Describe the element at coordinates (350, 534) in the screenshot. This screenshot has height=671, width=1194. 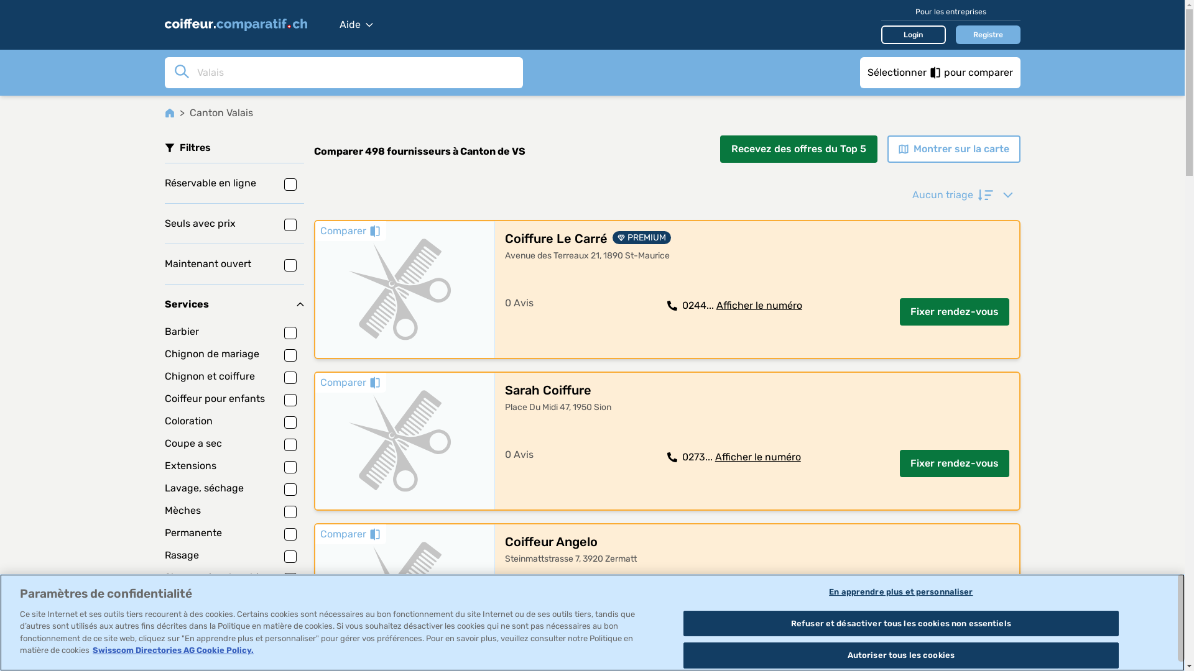
I see `Comparer` at that location.